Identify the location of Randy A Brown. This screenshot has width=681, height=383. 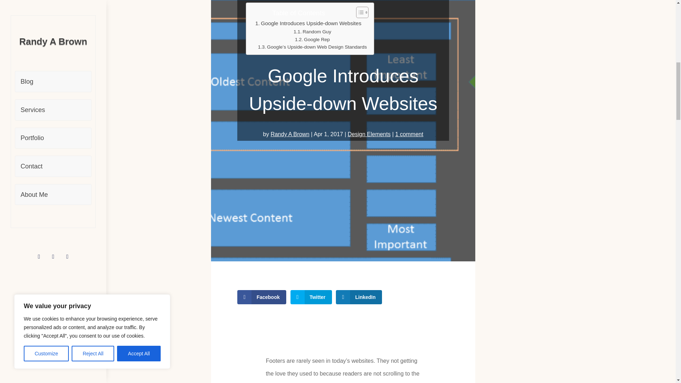
(289, 134).